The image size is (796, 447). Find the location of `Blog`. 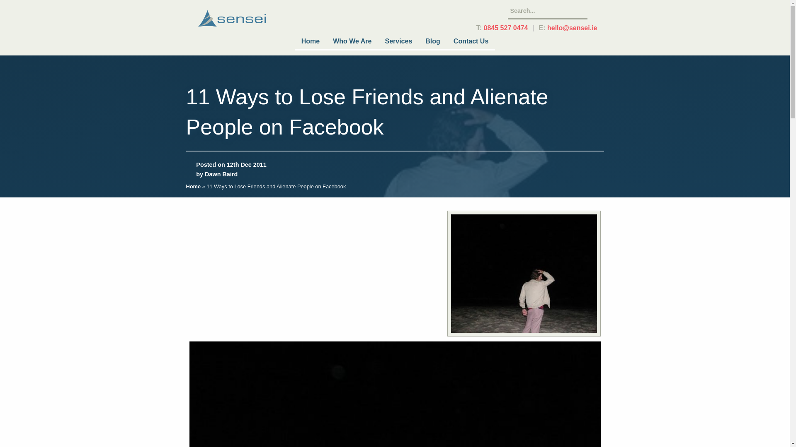

Blog is located at coordinates (432, 42).